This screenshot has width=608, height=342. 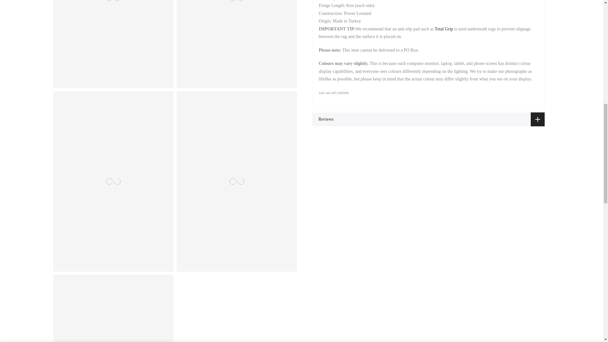 What do you see at coordinates (482, 15) in the screenshot?
I see `1` at bounding box center [482, 15].